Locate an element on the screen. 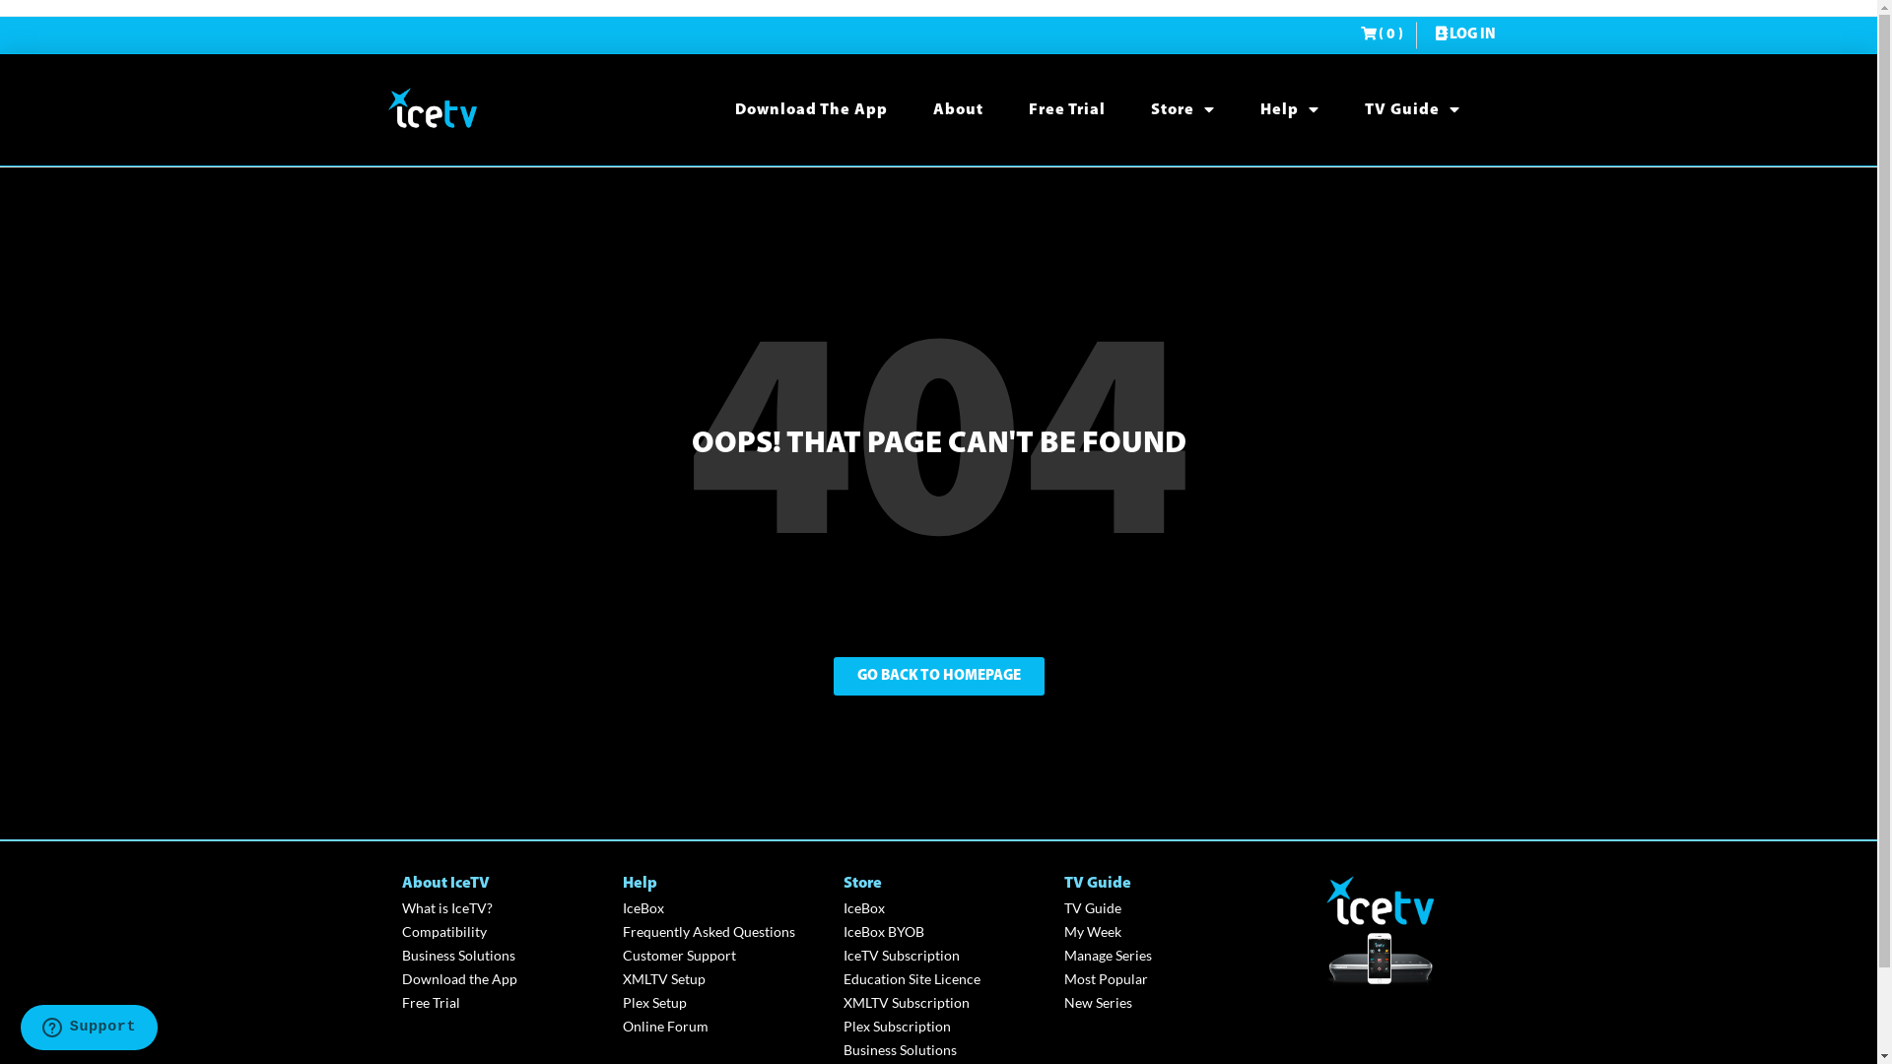  New Series is located at coordinates (1165, 1003).